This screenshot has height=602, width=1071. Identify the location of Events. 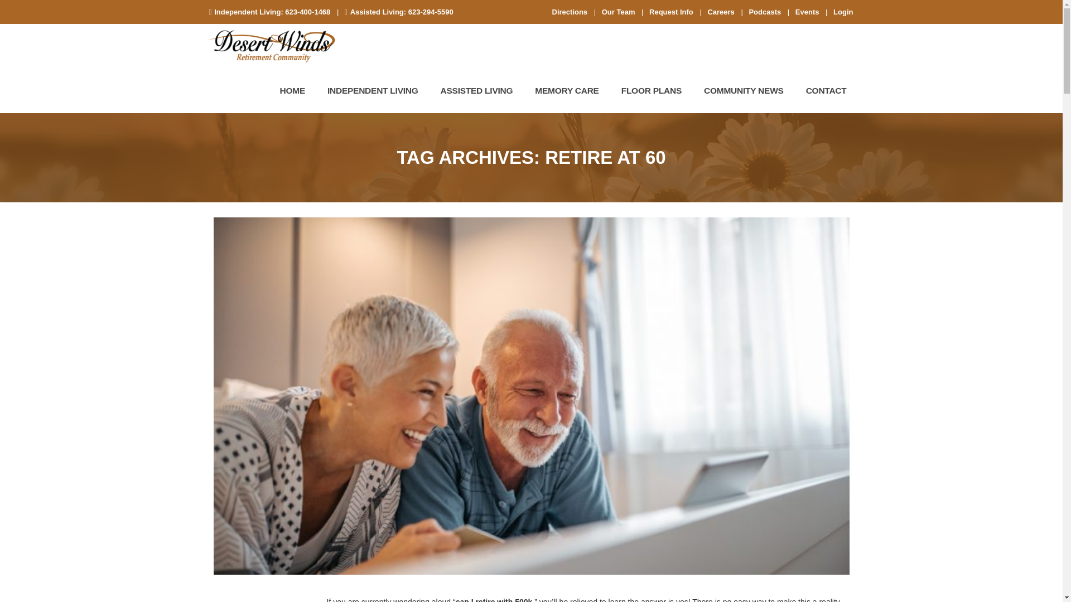
(807, 12).